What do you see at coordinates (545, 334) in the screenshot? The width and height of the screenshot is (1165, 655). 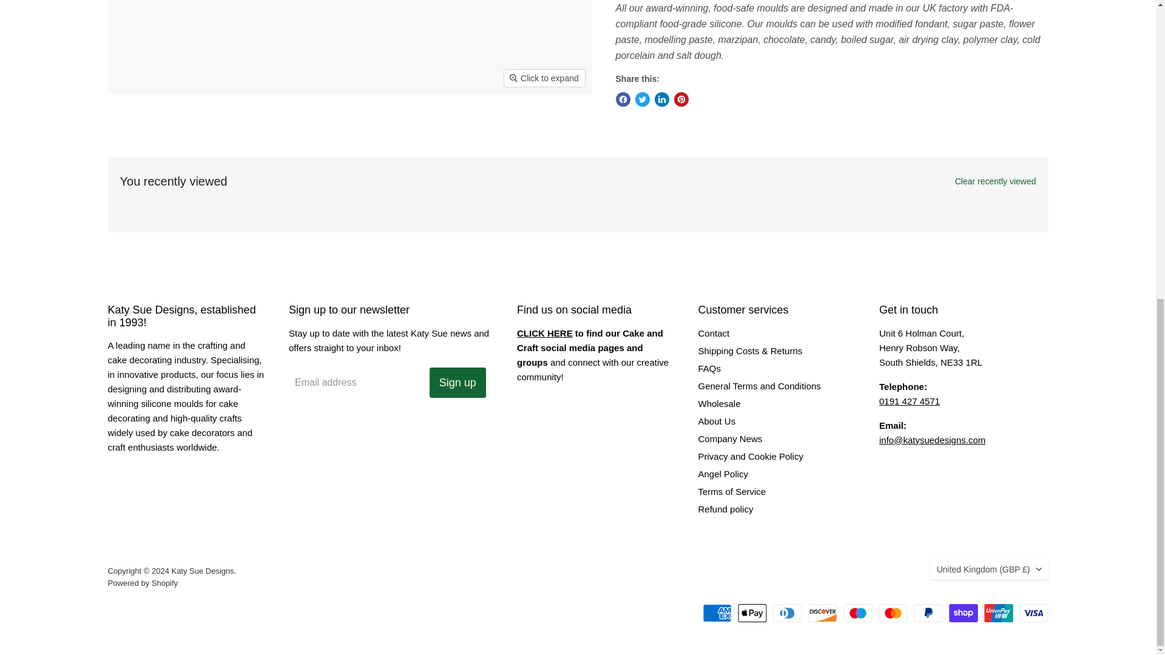 I see `Social` at bounding box center [545, 334].